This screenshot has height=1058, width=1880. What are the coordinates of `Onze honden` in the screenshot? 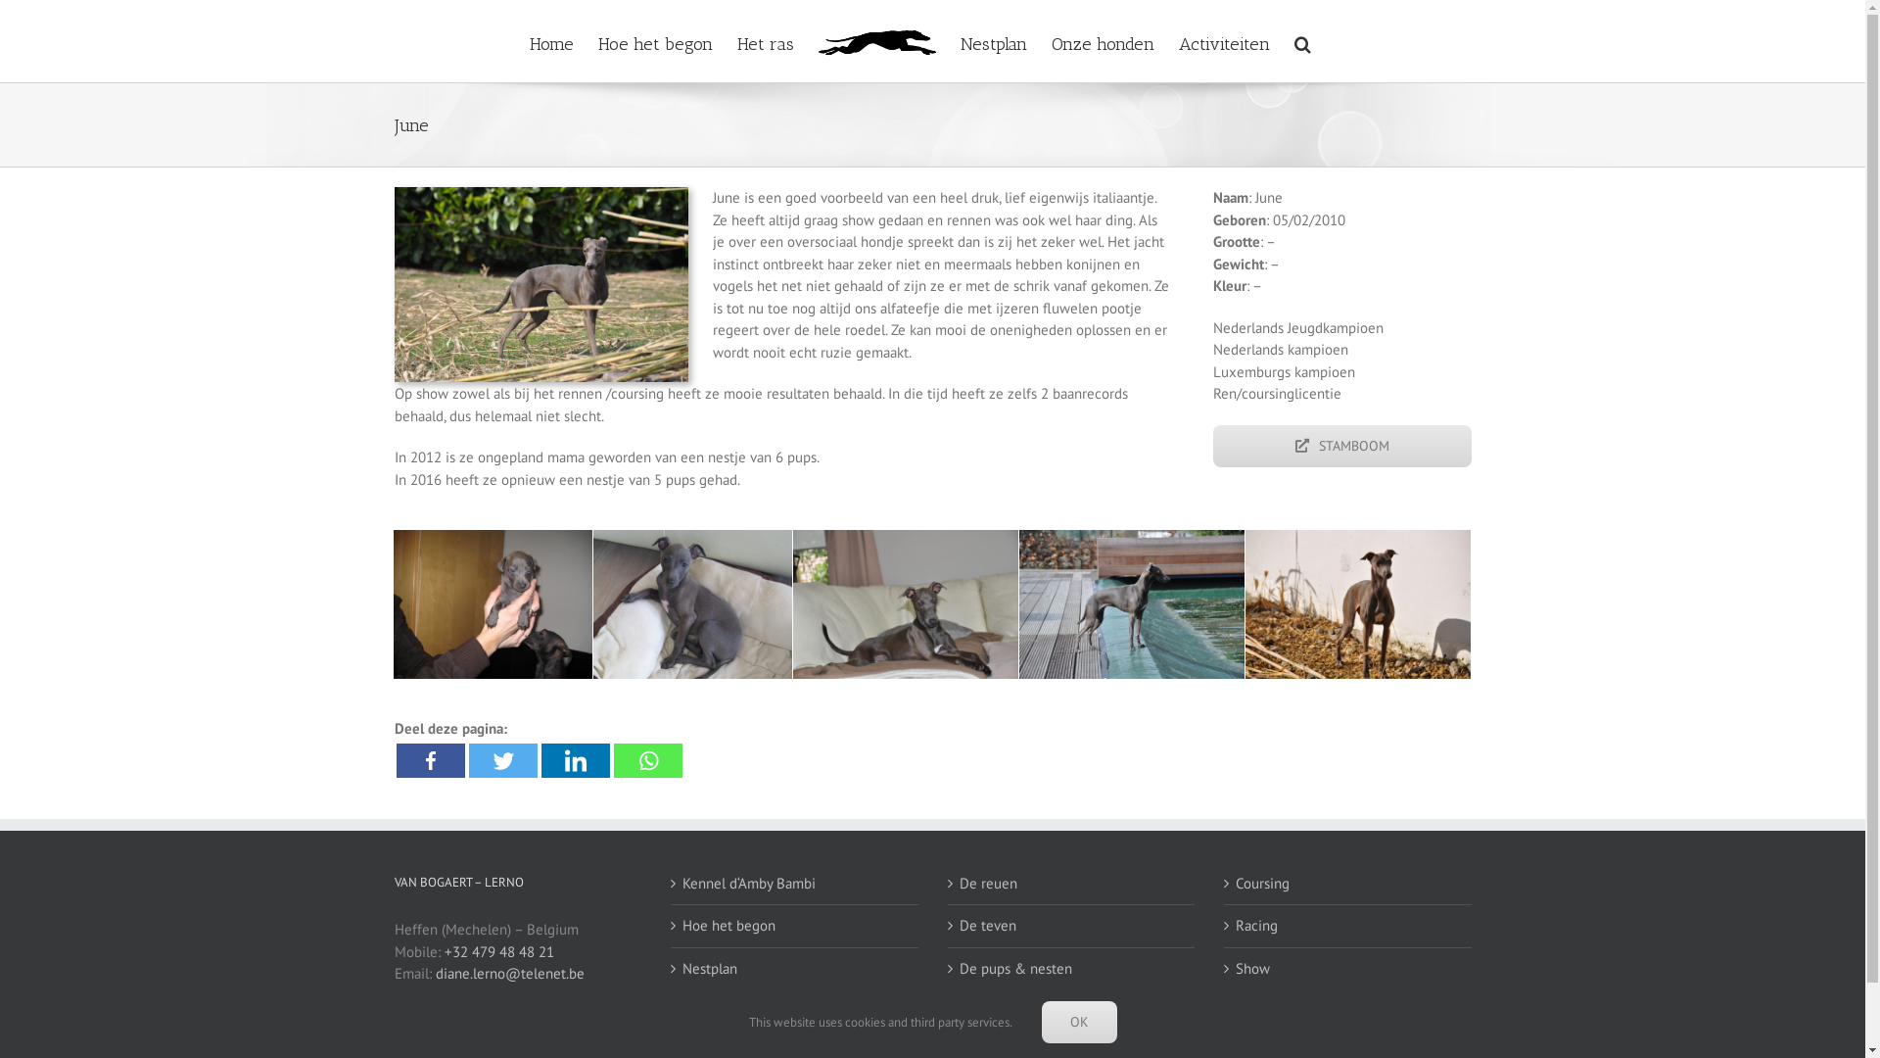 It's located at (1103, 41).